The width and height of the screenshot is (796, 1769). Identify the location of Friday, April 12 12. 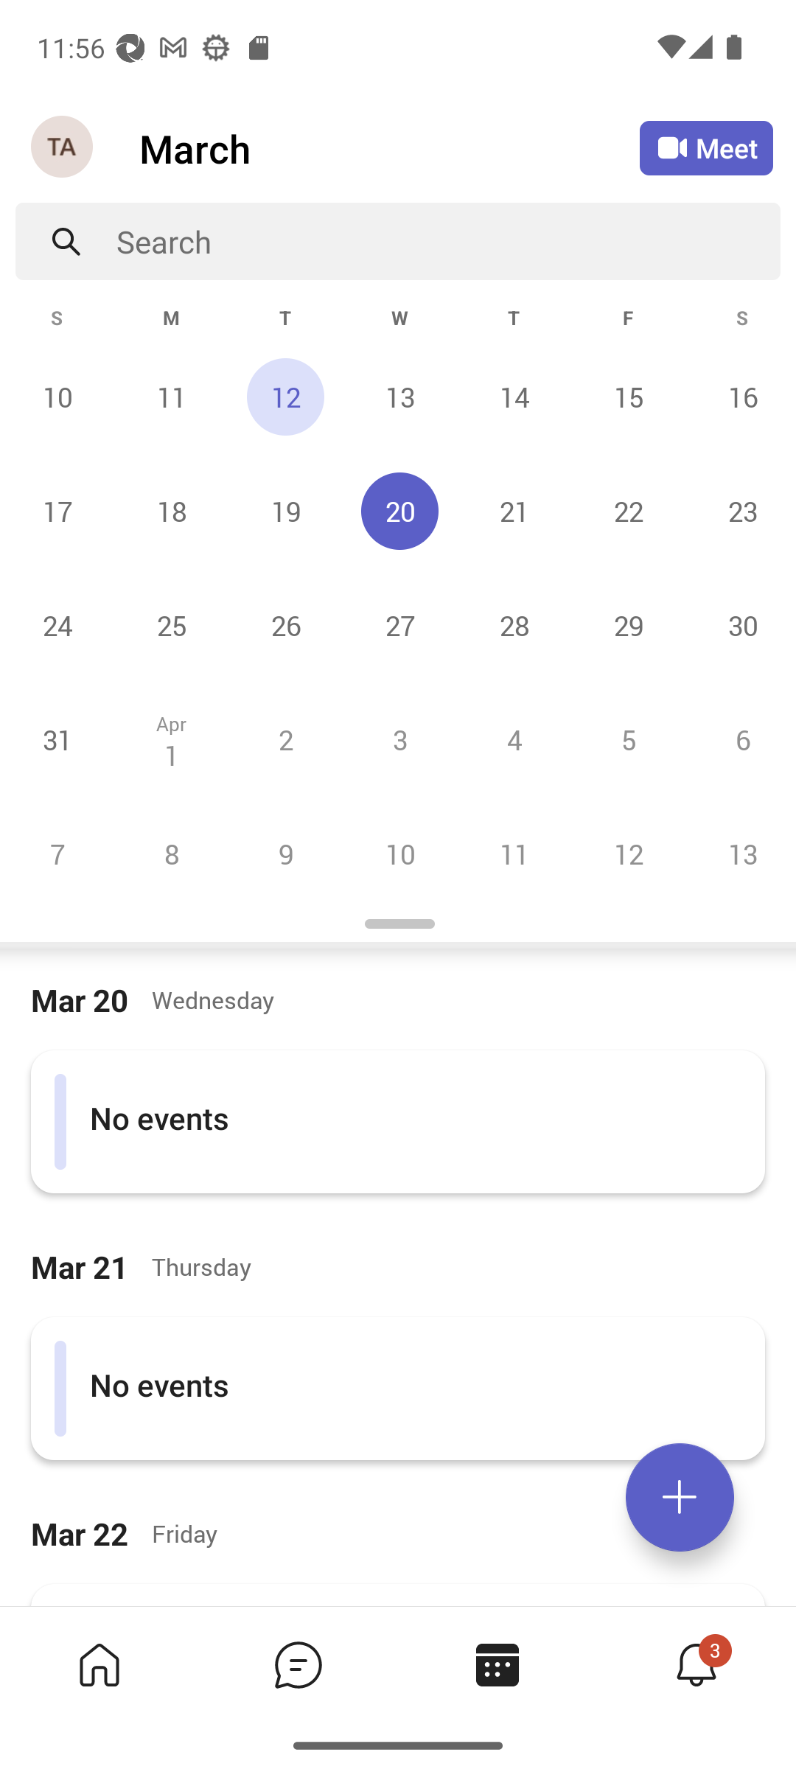
(628, 854).